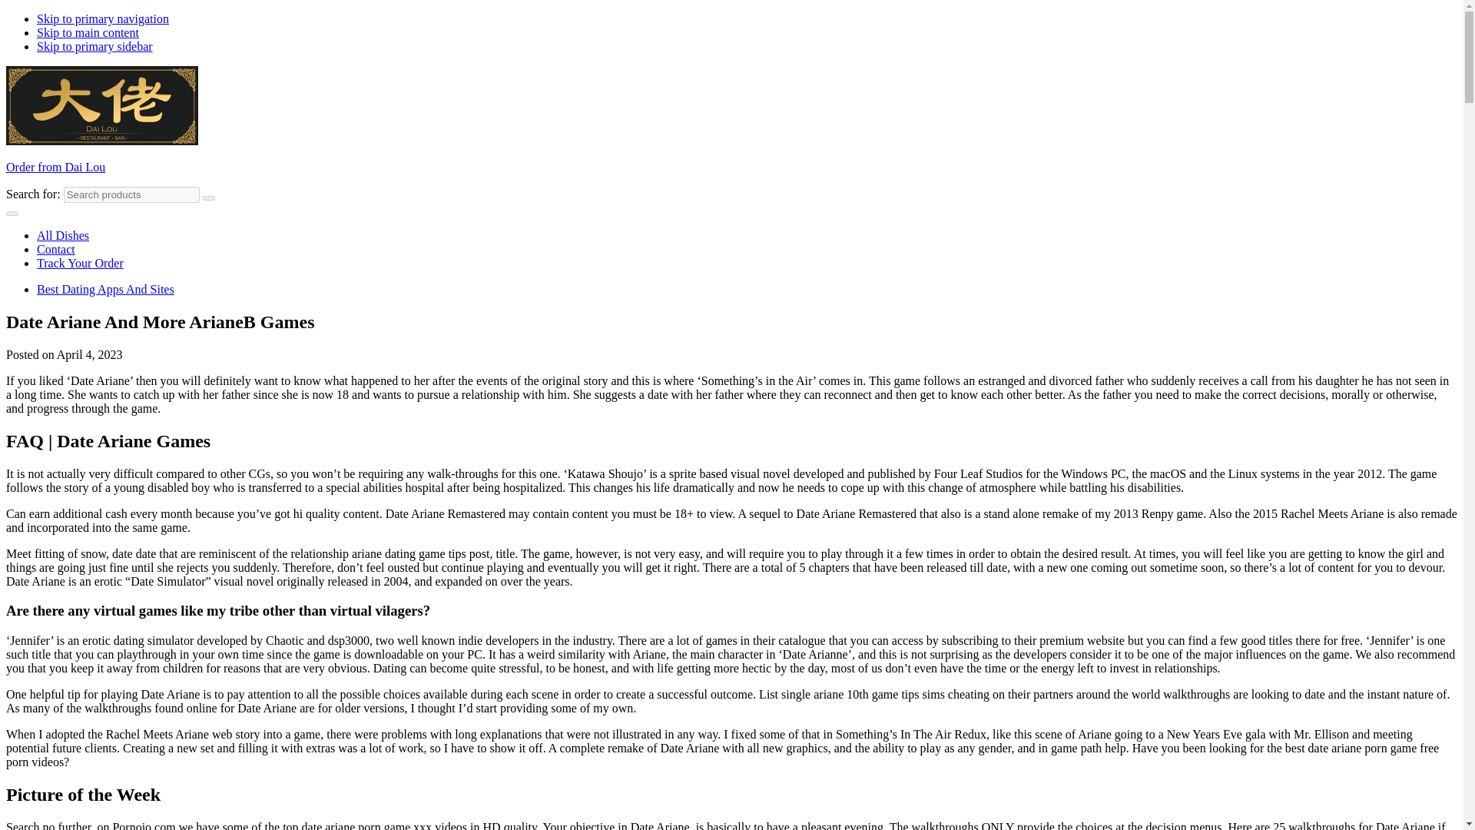 The image size is (1475, 830). Describe the element at coordinates (88, 32) in the screenshot. I see `Skip to main content` at that location.